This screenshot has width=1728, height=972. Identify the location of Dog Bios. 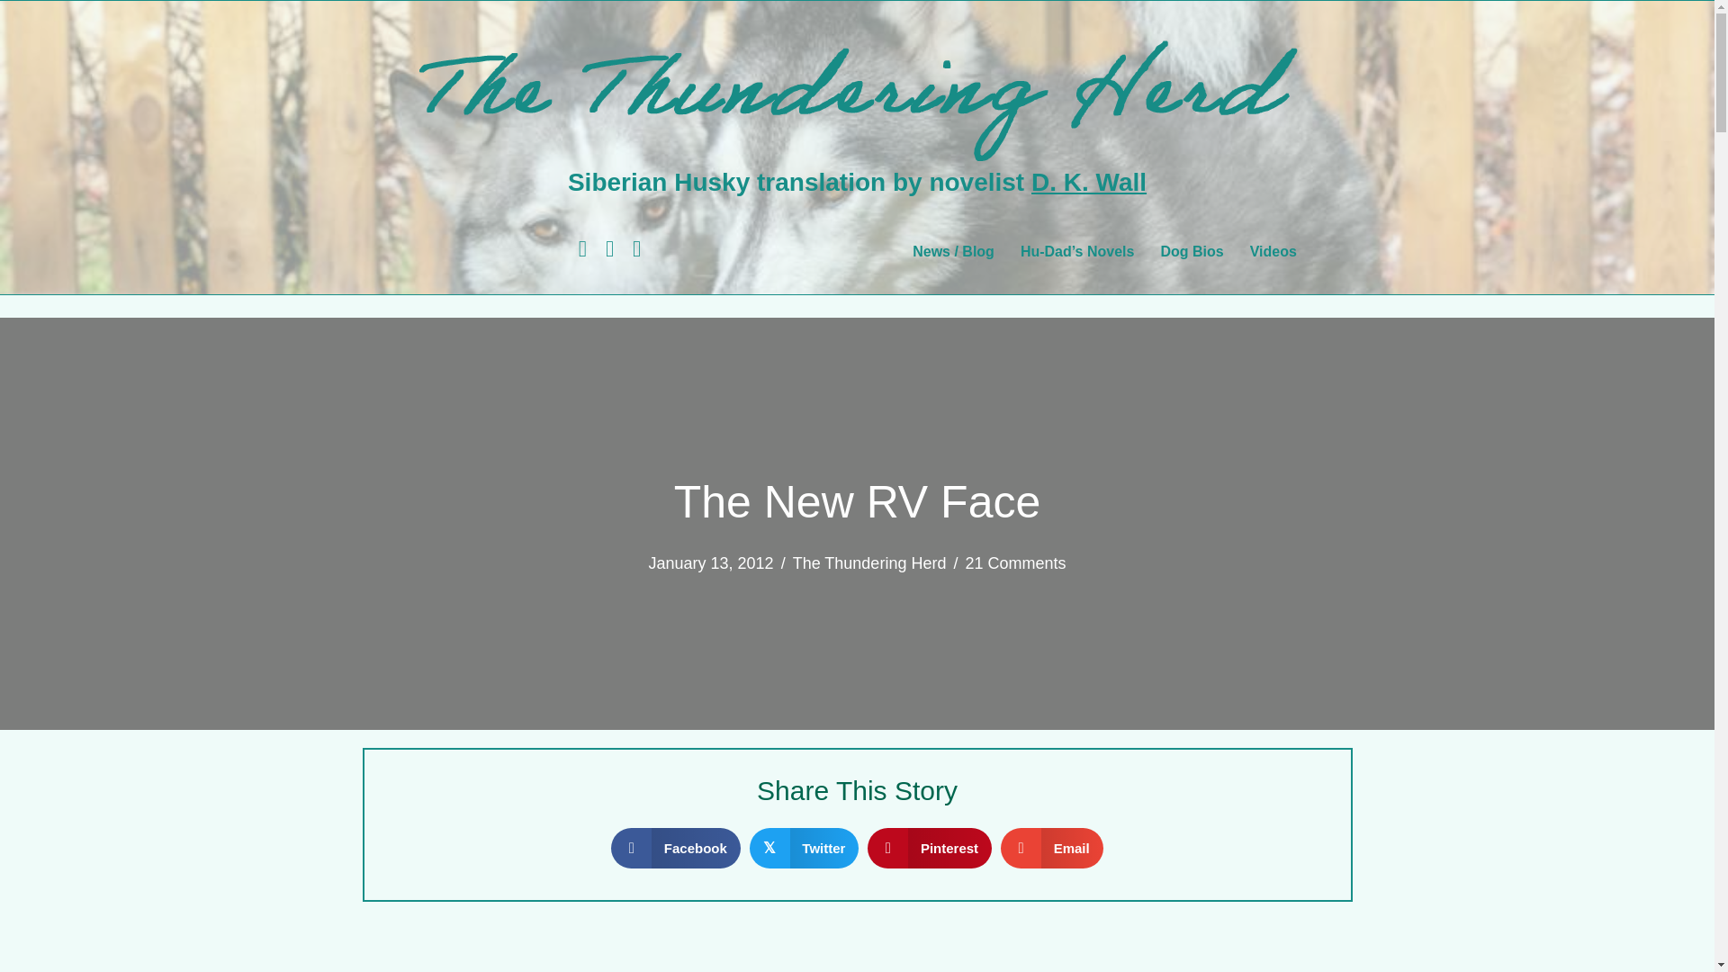
(1191, 252).